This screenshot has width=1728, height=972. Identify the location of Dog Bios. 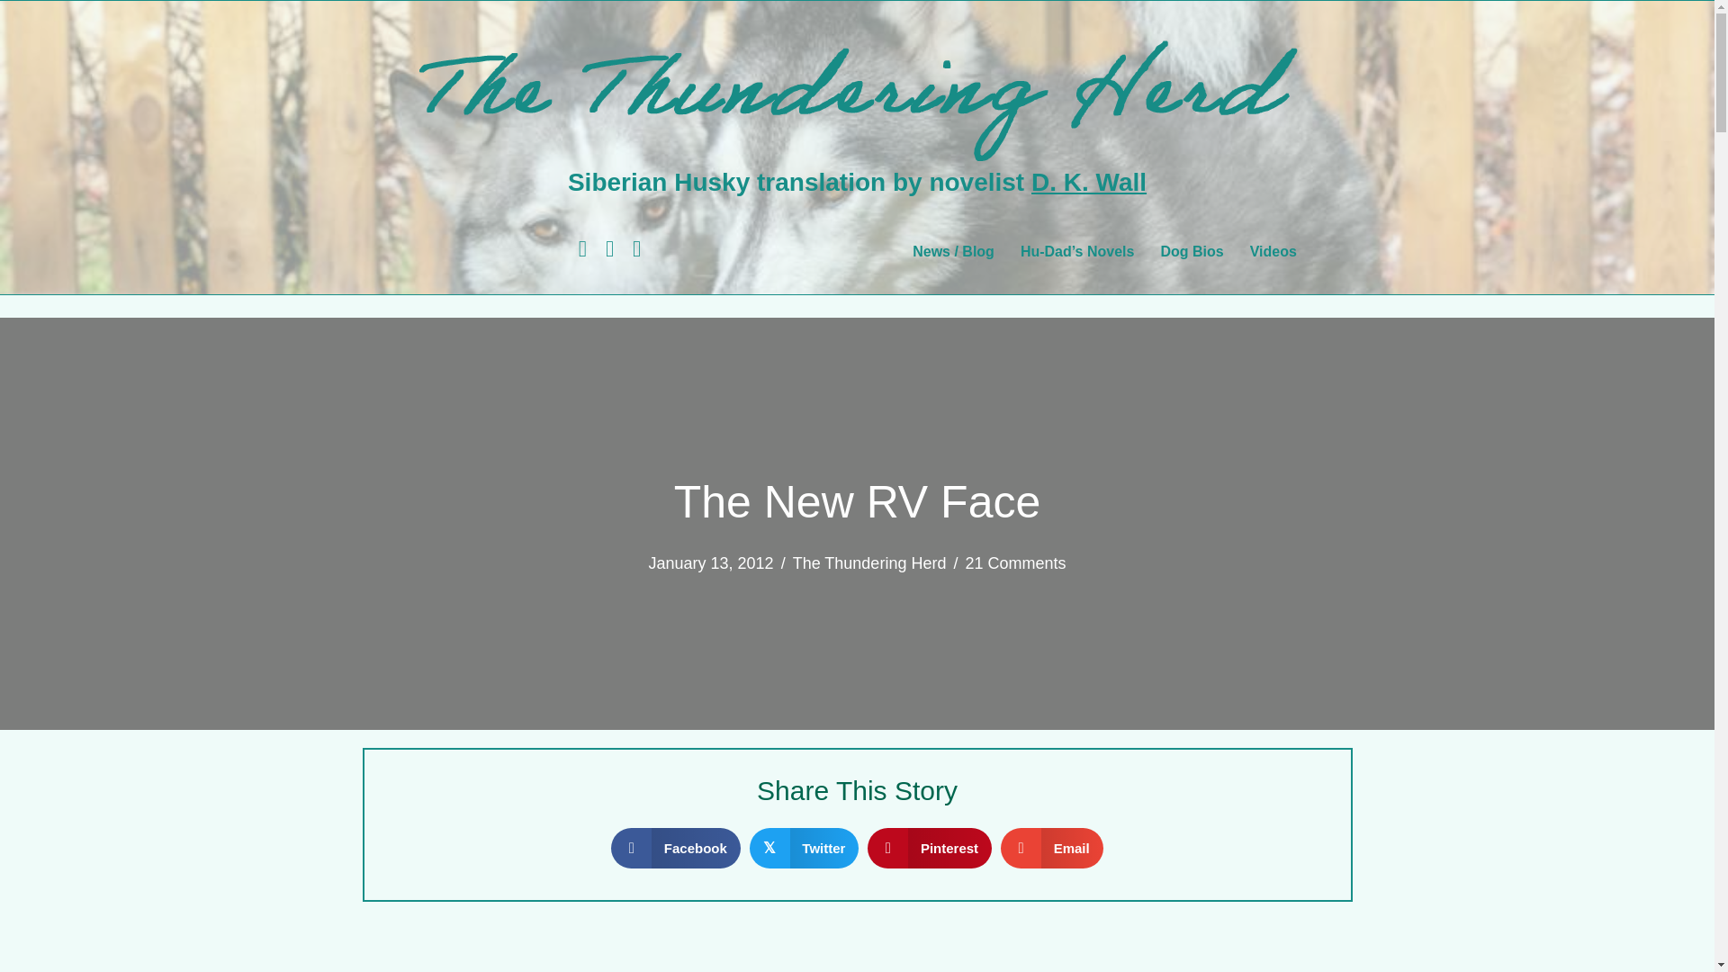
(1191, 252).